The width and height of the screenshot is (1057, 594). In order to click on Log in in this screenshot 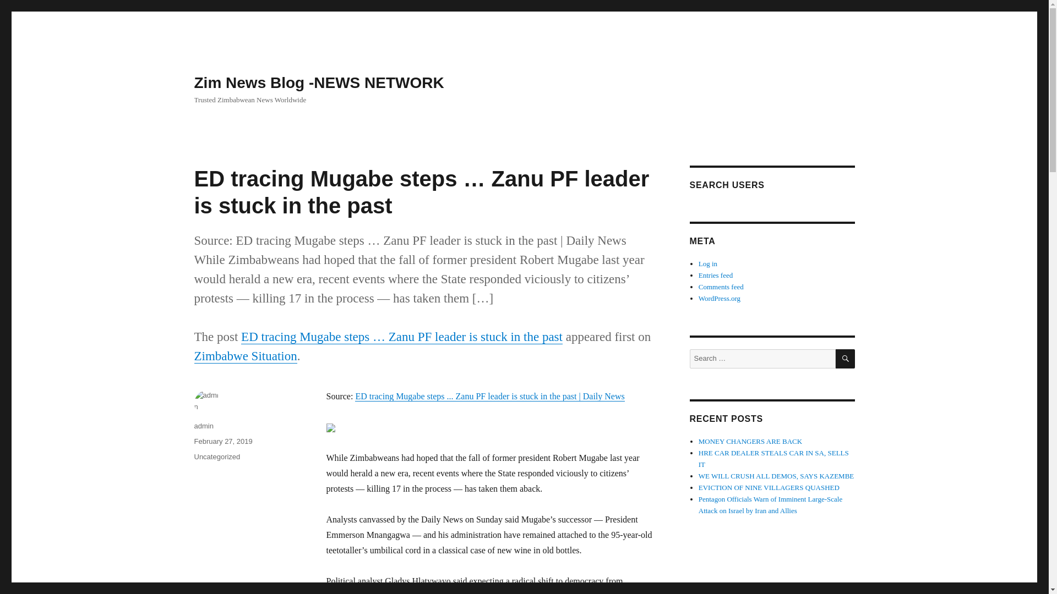, I will do `click(708, 263)`.